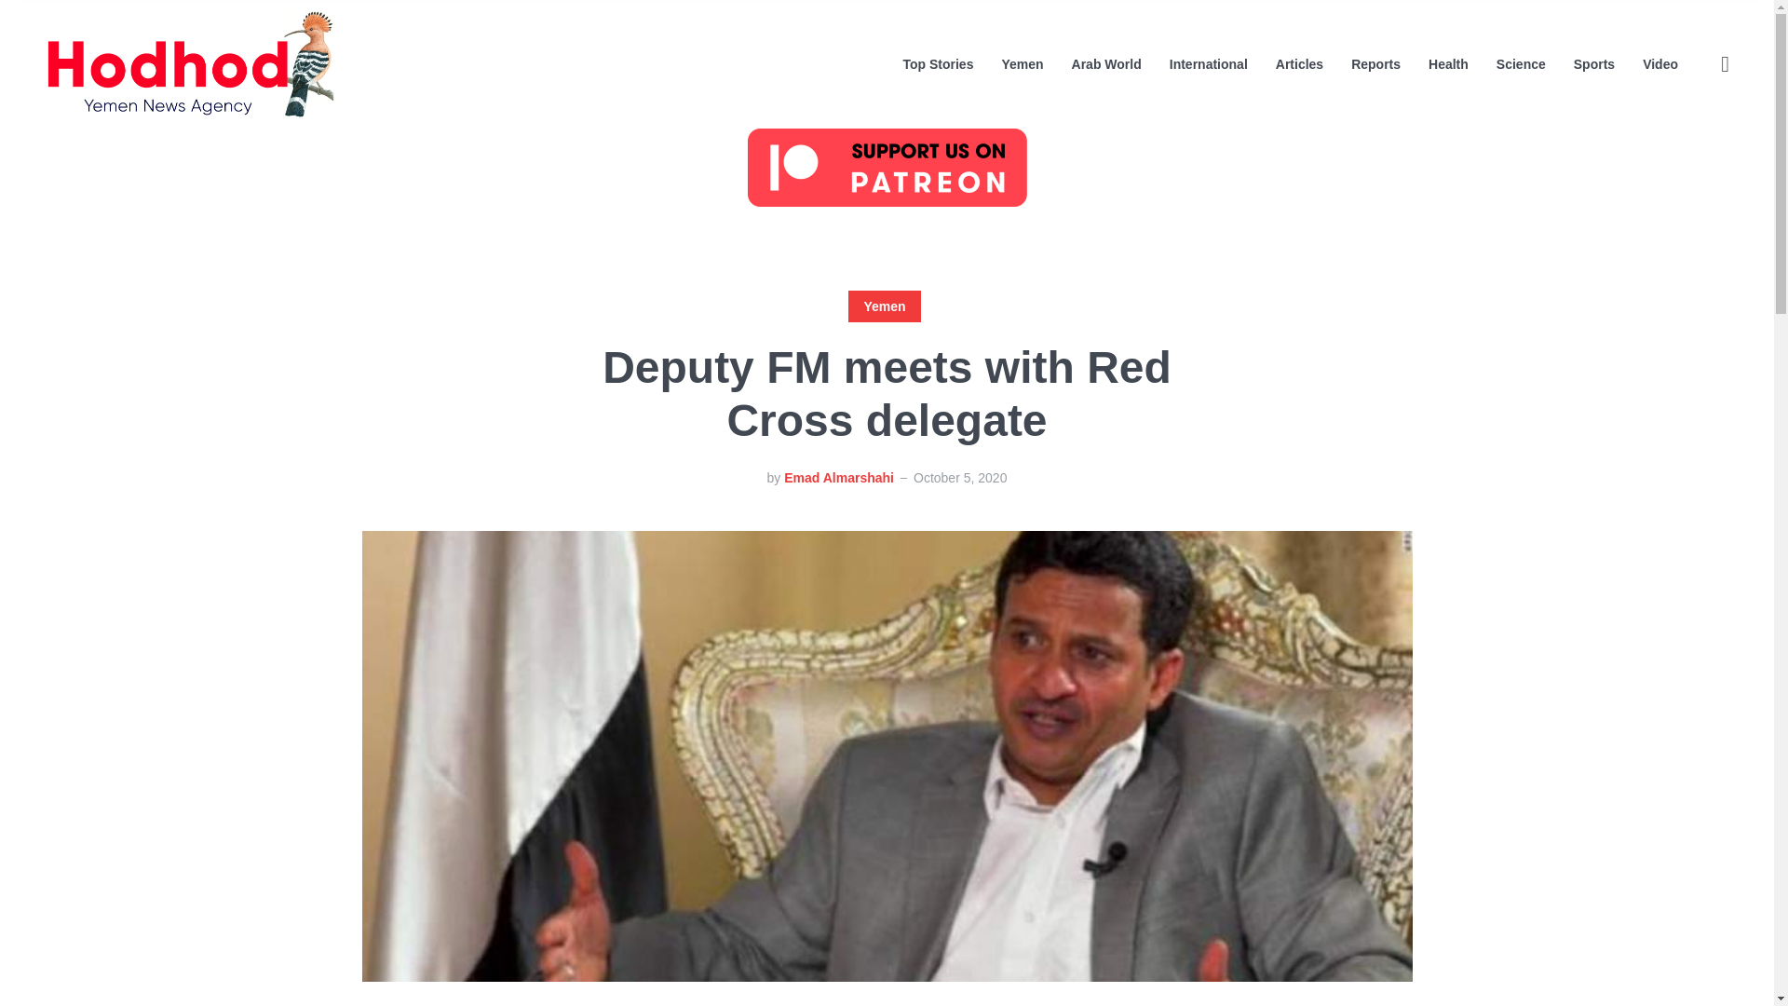  Describe the element at coordinates (884, 306) in the screenshot. I see `Yemen` at that location.